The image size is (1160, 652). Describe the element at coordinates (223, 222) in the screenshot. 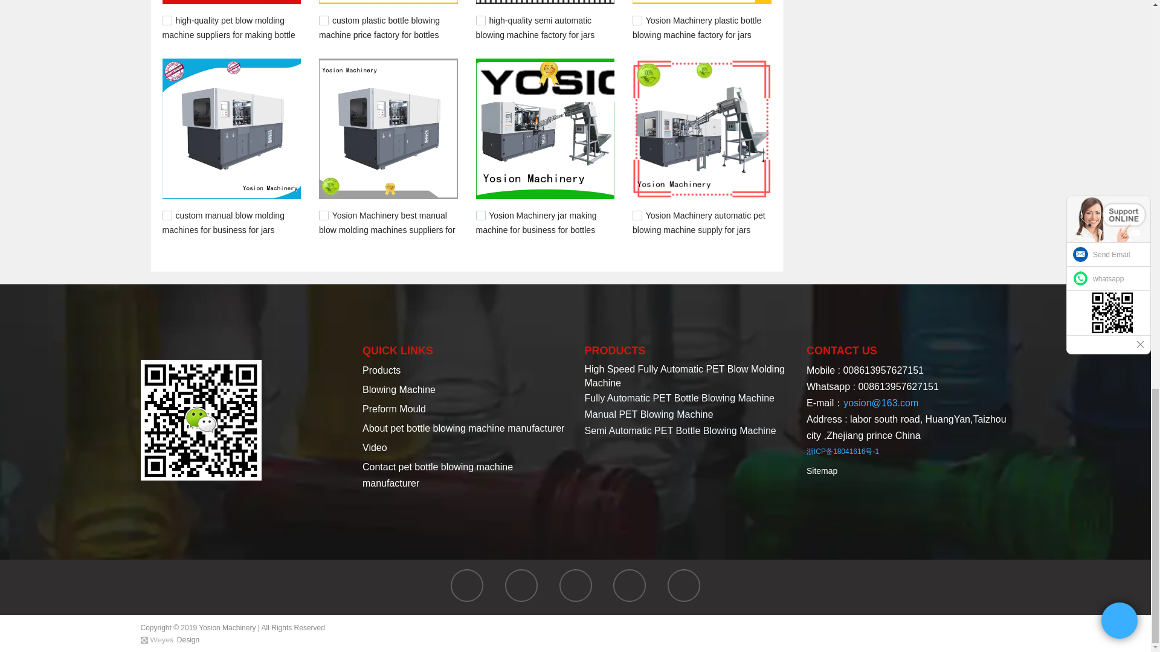

I see `custom manual blow molding machines for business for jars` at that location.